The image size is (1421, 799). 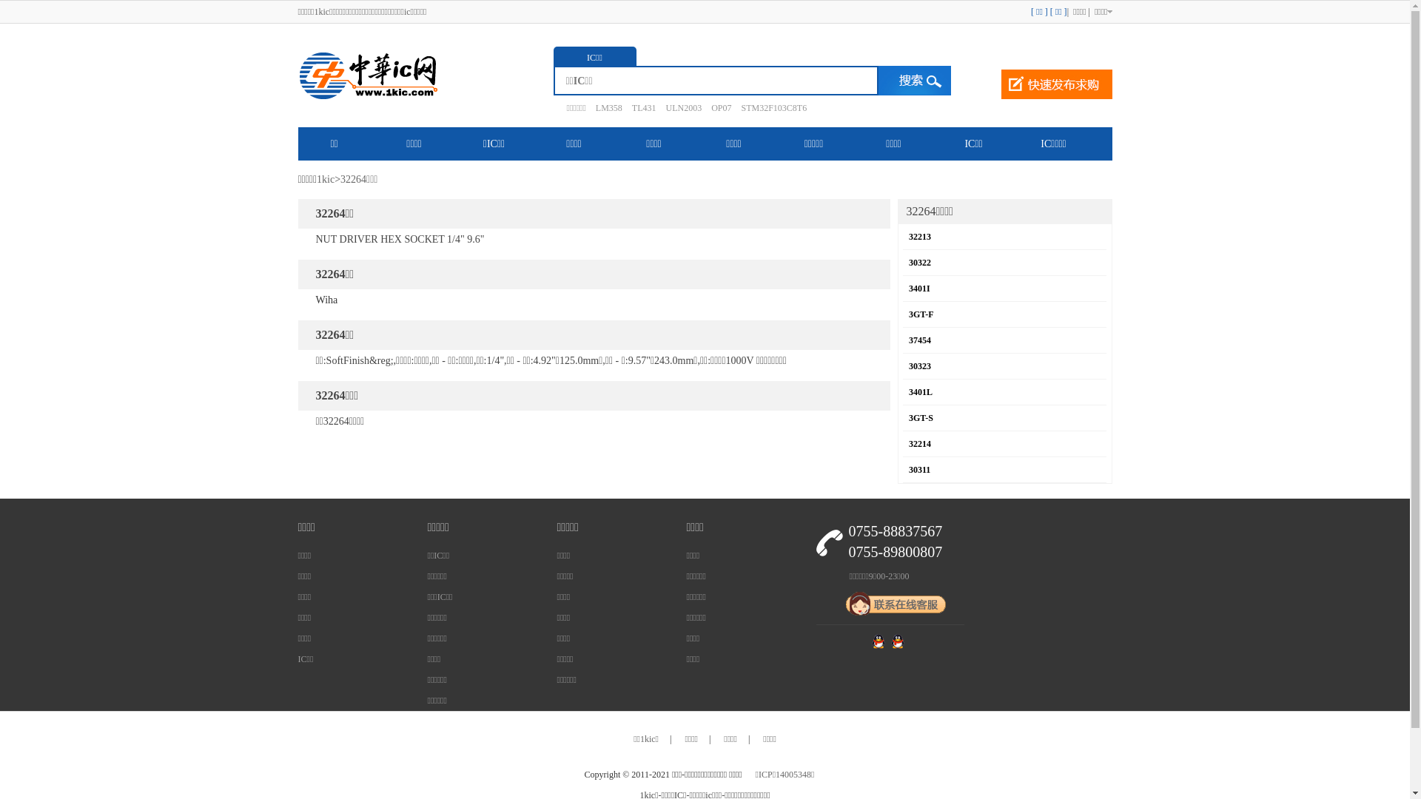 I want to click on STM32F103C8T6, so click(x=770, y=108).